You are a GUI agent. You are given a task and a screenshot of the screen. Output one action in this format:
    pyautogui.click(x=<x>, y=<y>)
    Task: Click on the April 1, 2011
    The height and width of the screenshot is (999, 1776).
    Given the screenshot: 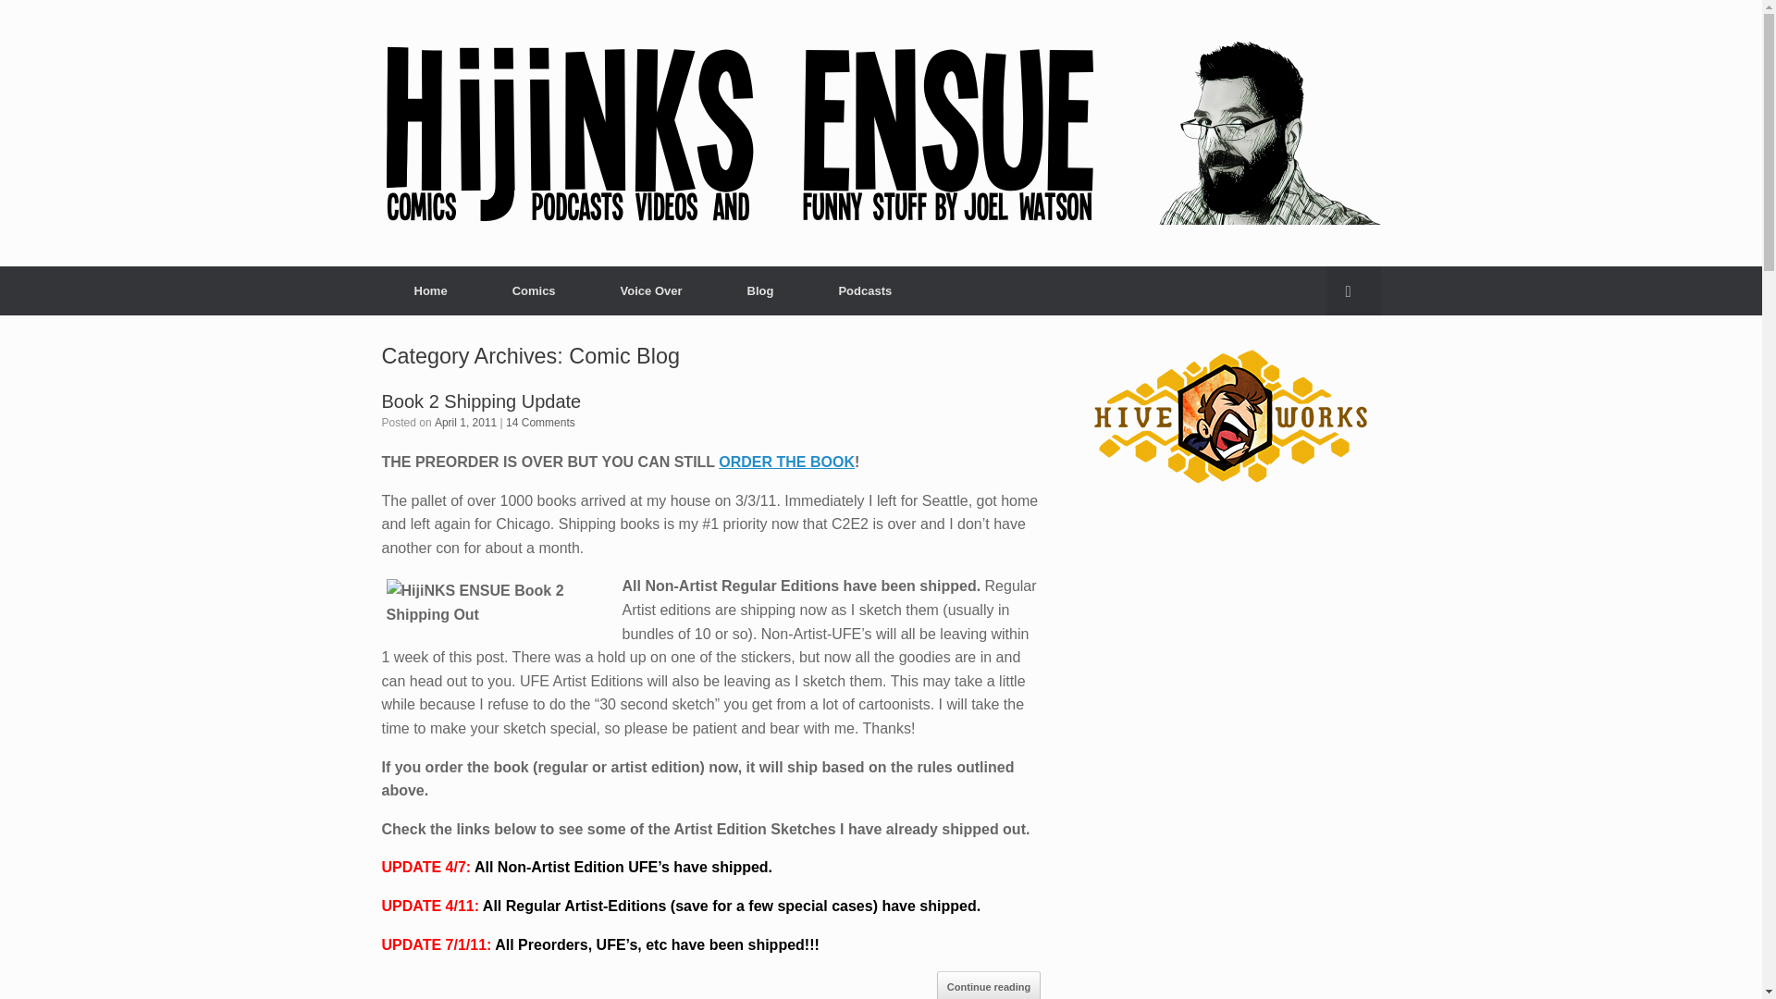 What is the action you would take?
    pyautogui.click(x=466, y=423)
    